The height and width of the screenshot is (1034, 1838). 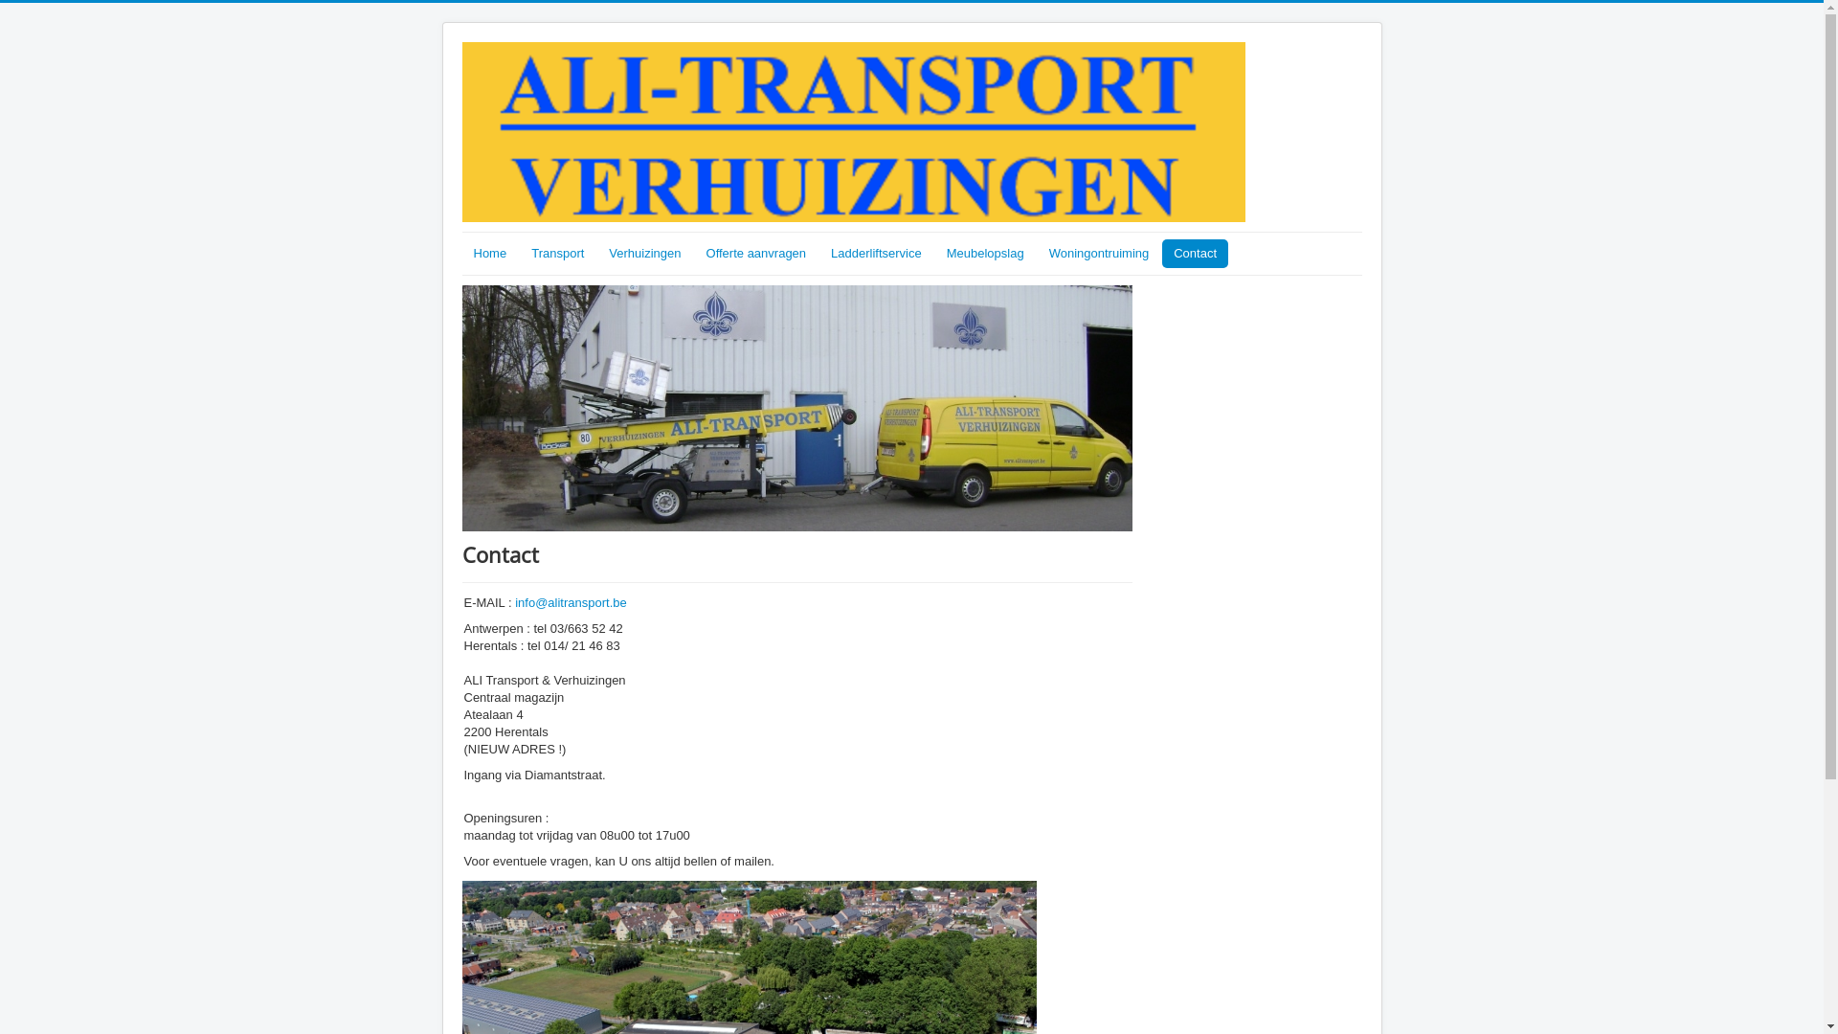 What do you see at coordinates (490, 254) in the screenshot?
I see `Home` at bounding box center [490, 254].